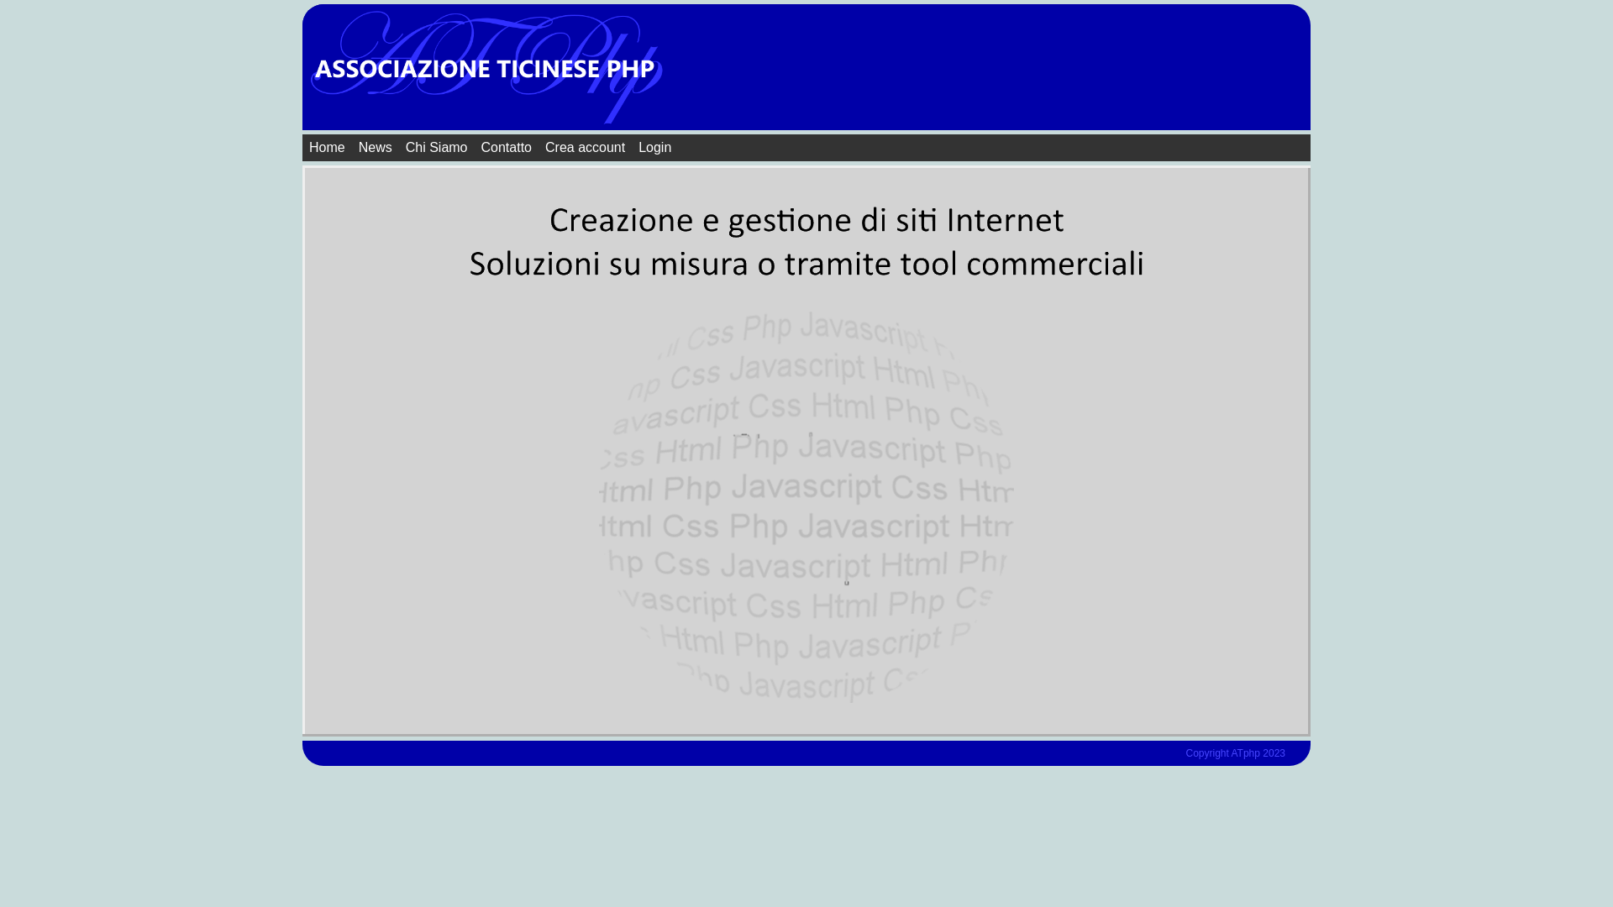  What do you see at coordinates (376, 148) in the screenshot?
I see `News` at bounding box center [376, 148].